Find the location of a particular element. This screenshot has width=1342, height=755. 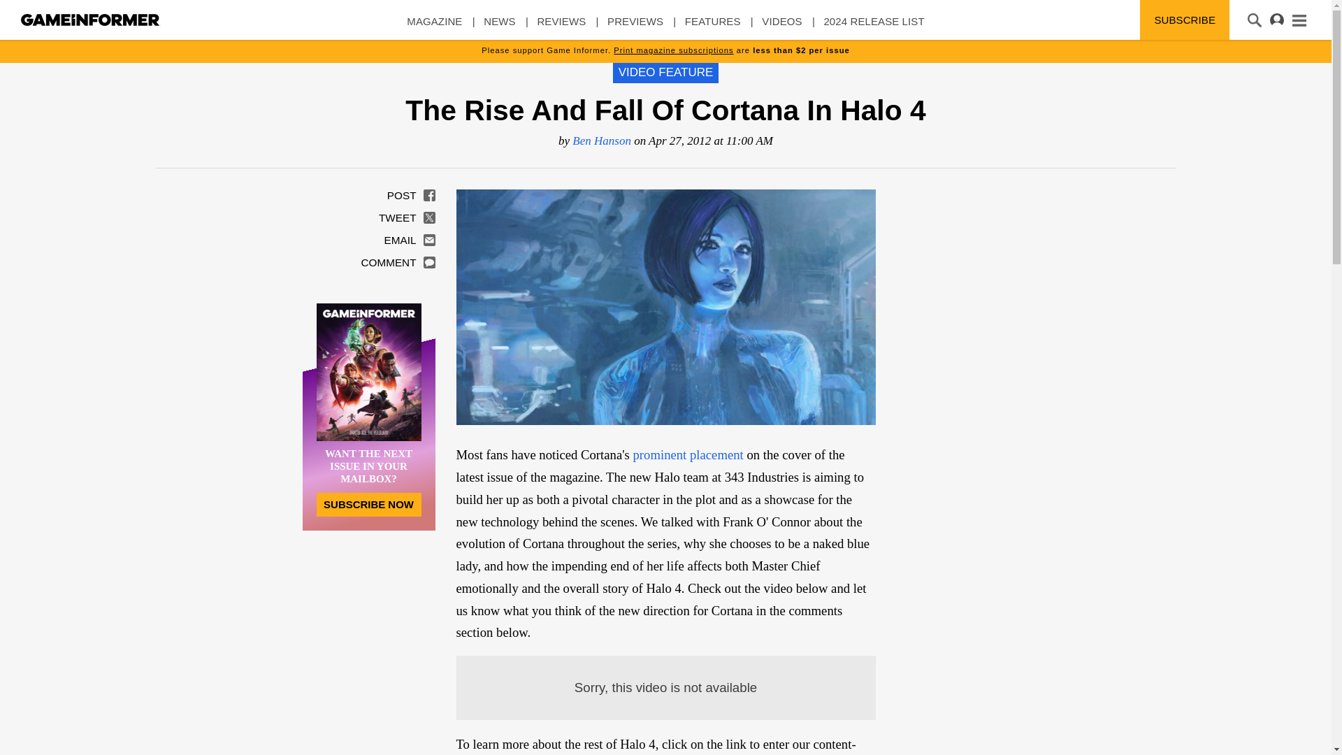

SUBSCRIBE is located at coordinates (1184, 20).